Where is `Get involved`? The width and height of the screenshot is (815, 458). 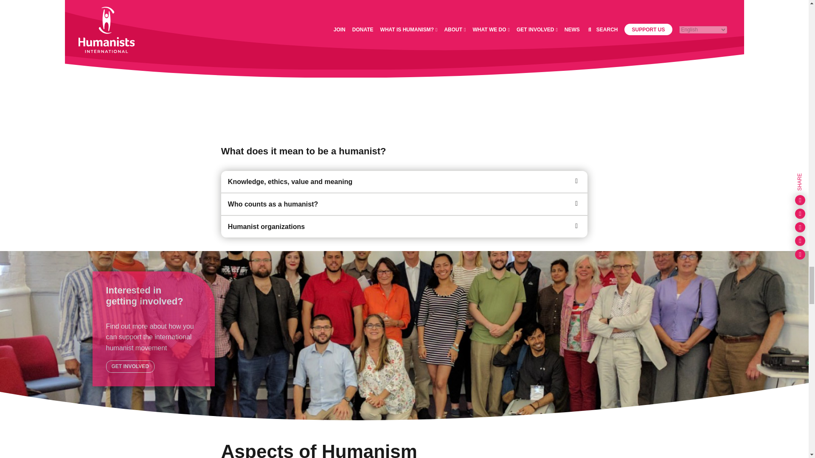 Get involved is located at coordinates (130, 366).